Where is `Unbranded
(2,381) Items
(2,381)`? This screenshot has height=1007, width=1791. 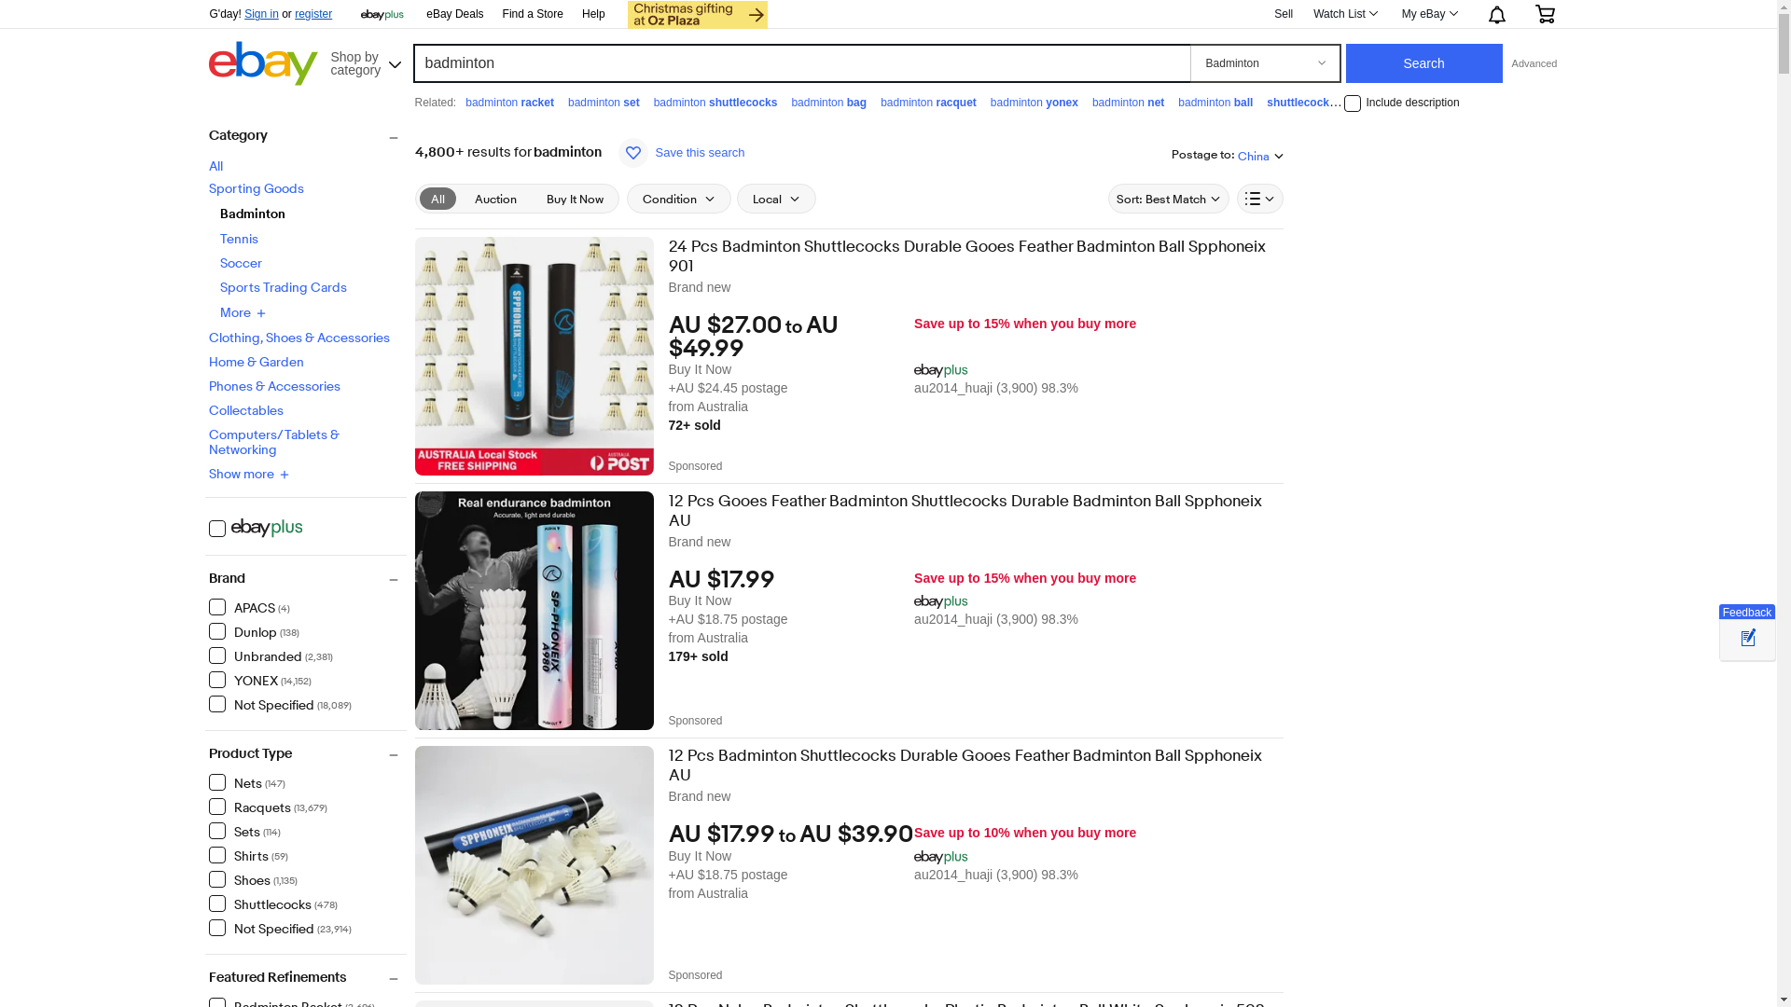
Unbranded
(2,381) Items
(2,381) is located at coordinates (271, 655).